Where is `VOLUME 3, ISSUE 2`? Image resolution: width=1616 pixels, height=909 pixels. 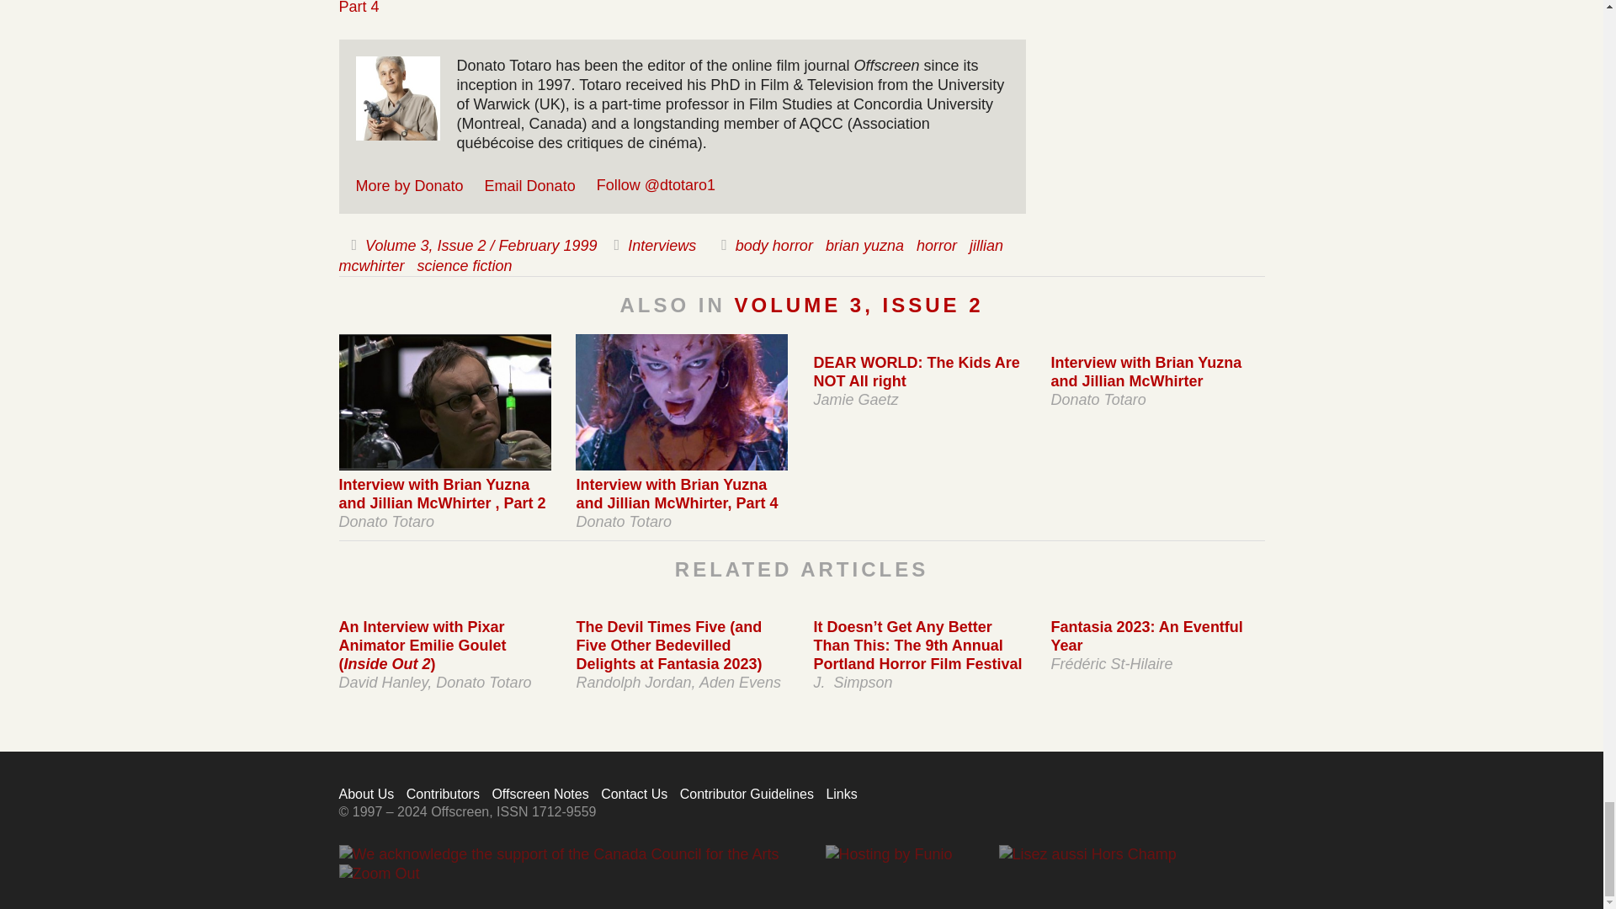 VOLUME 3, ISSUE 2 is located at coordinates (858, 305).